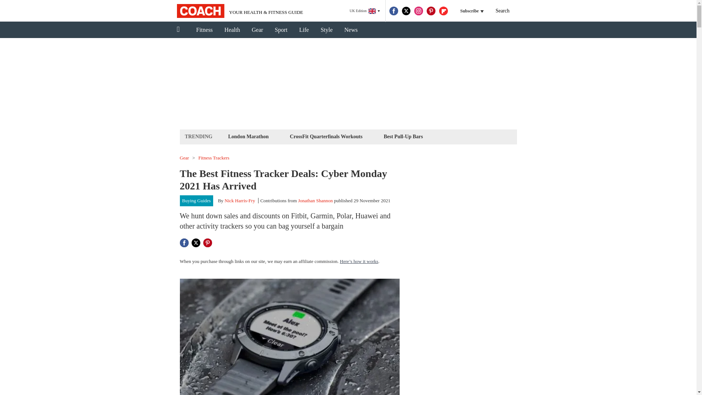 This screenshot has width=702, height=395. I want to click on News, so click(351, 30).